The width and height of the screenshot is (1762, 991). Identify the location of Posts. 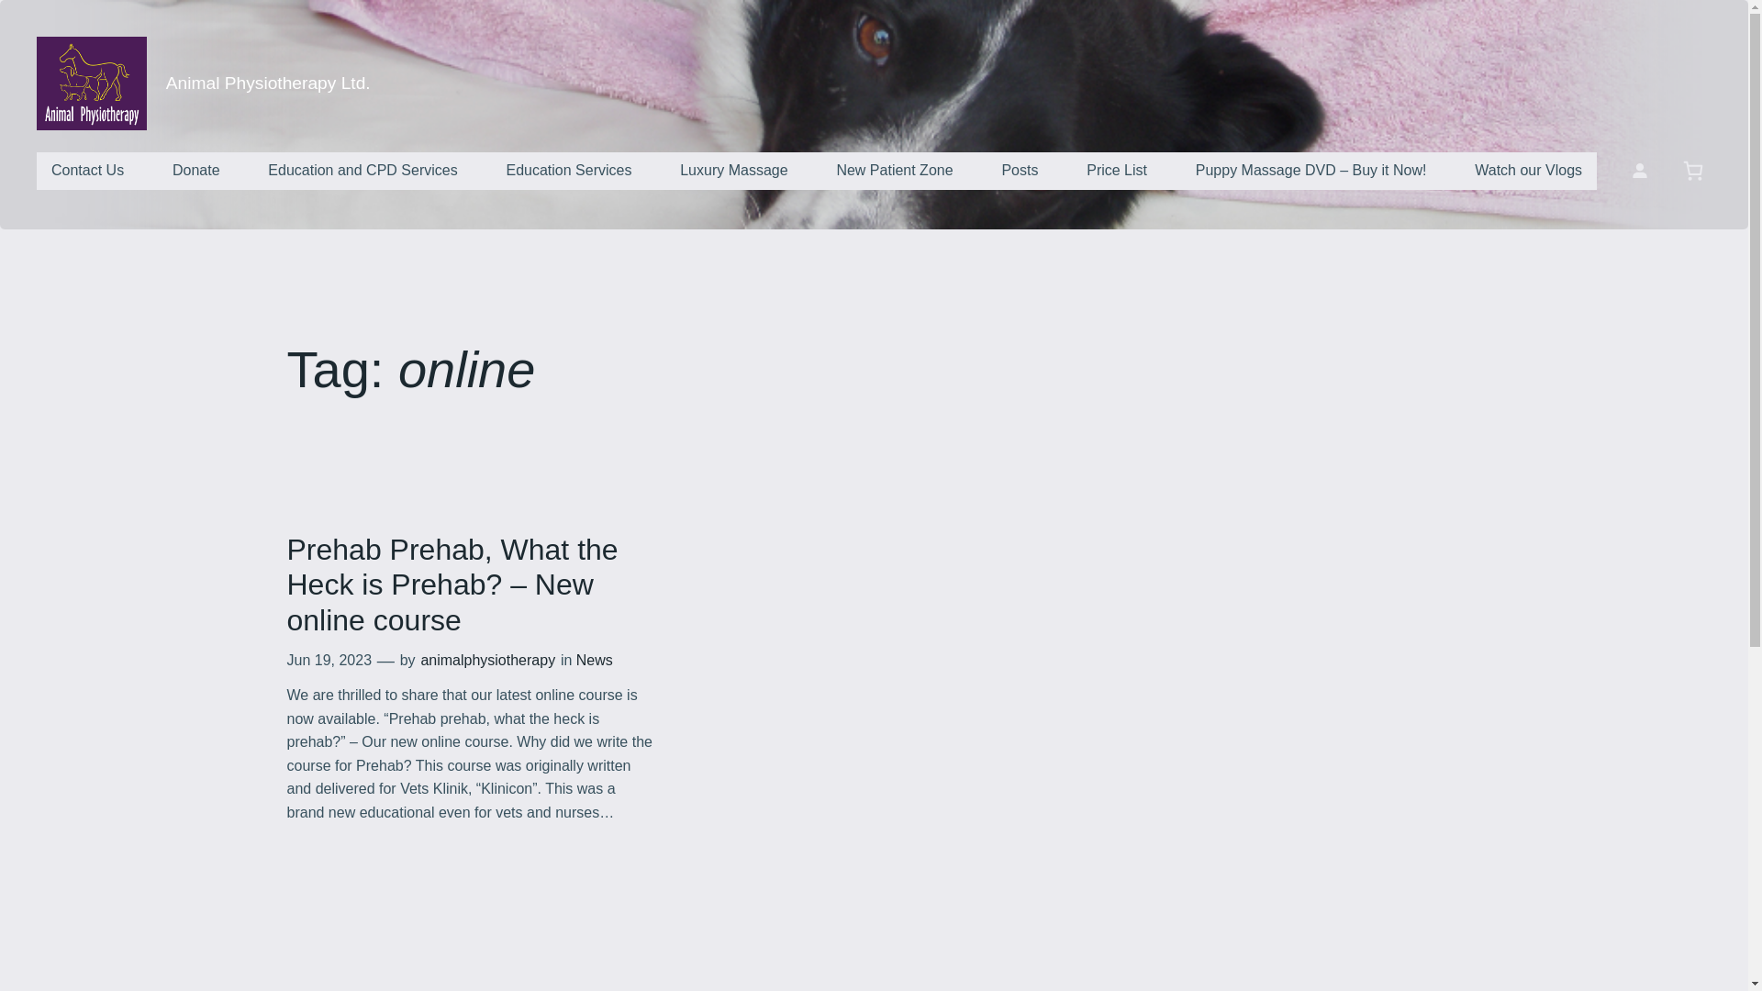
(1019, 171).